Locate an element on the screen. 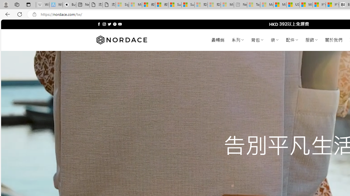 Image resolution: width=350 pixels, height=196 pixels. Microsoft account | Account Checkup - Sleeping is located at coordinates (227, 5).